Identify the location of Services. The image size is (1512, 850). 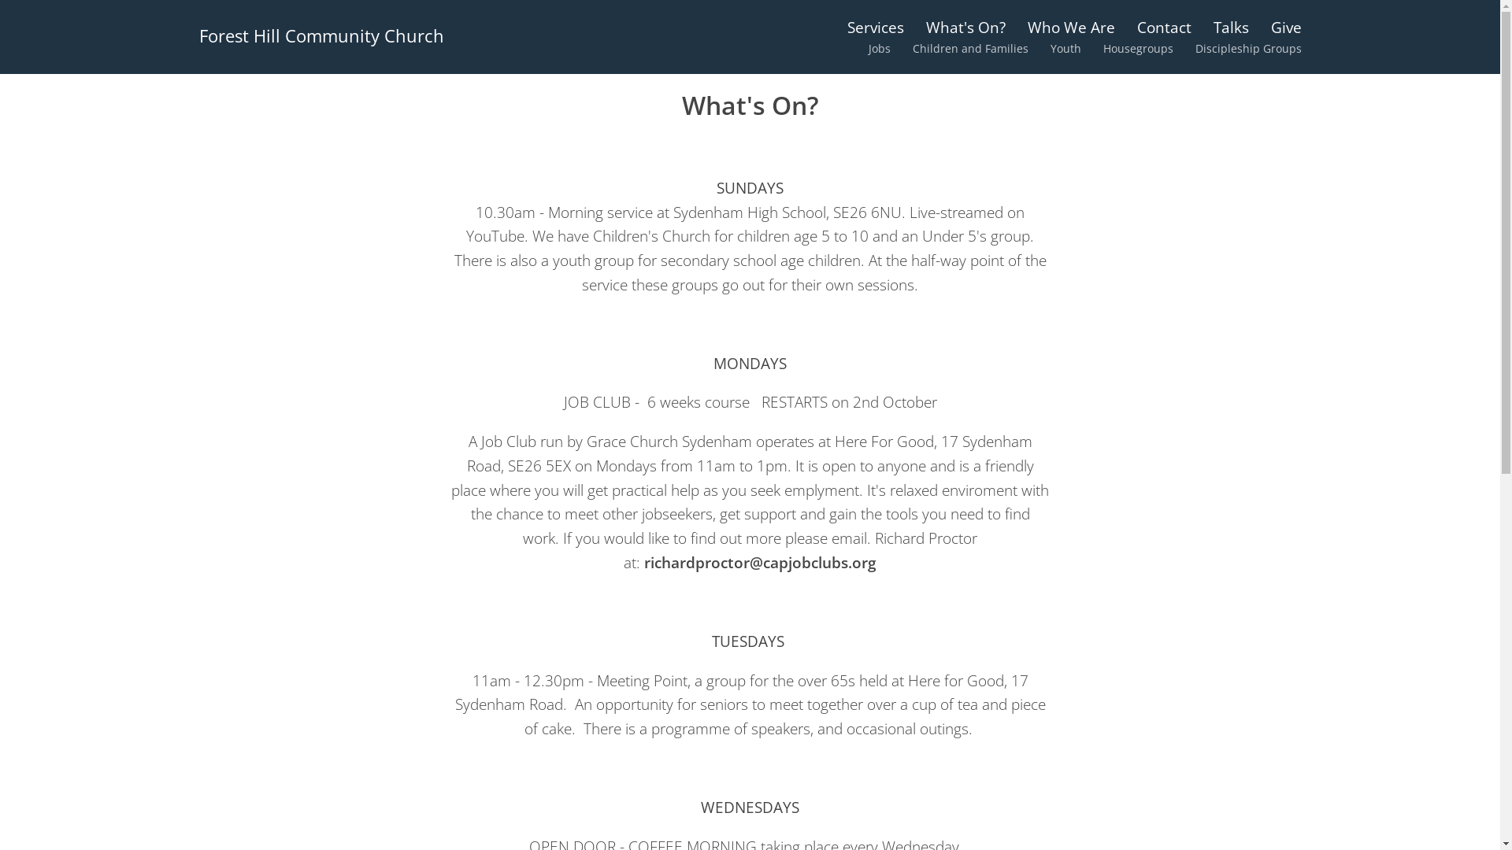
(876, 27).